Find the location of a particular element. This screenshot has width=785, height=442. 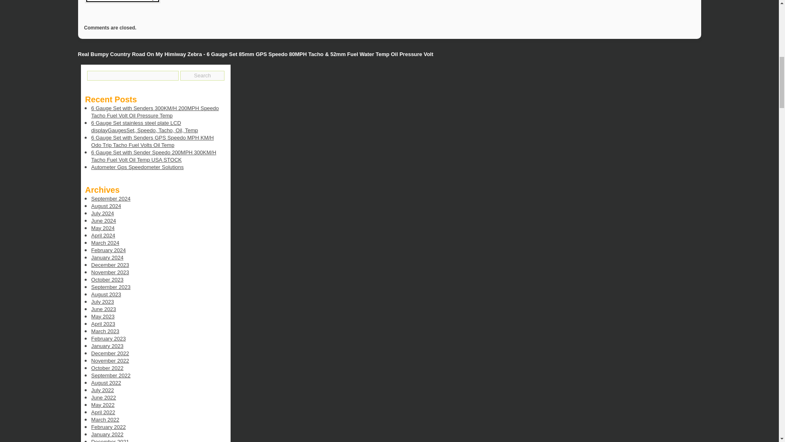

Search is located at coordinates (202, 75).